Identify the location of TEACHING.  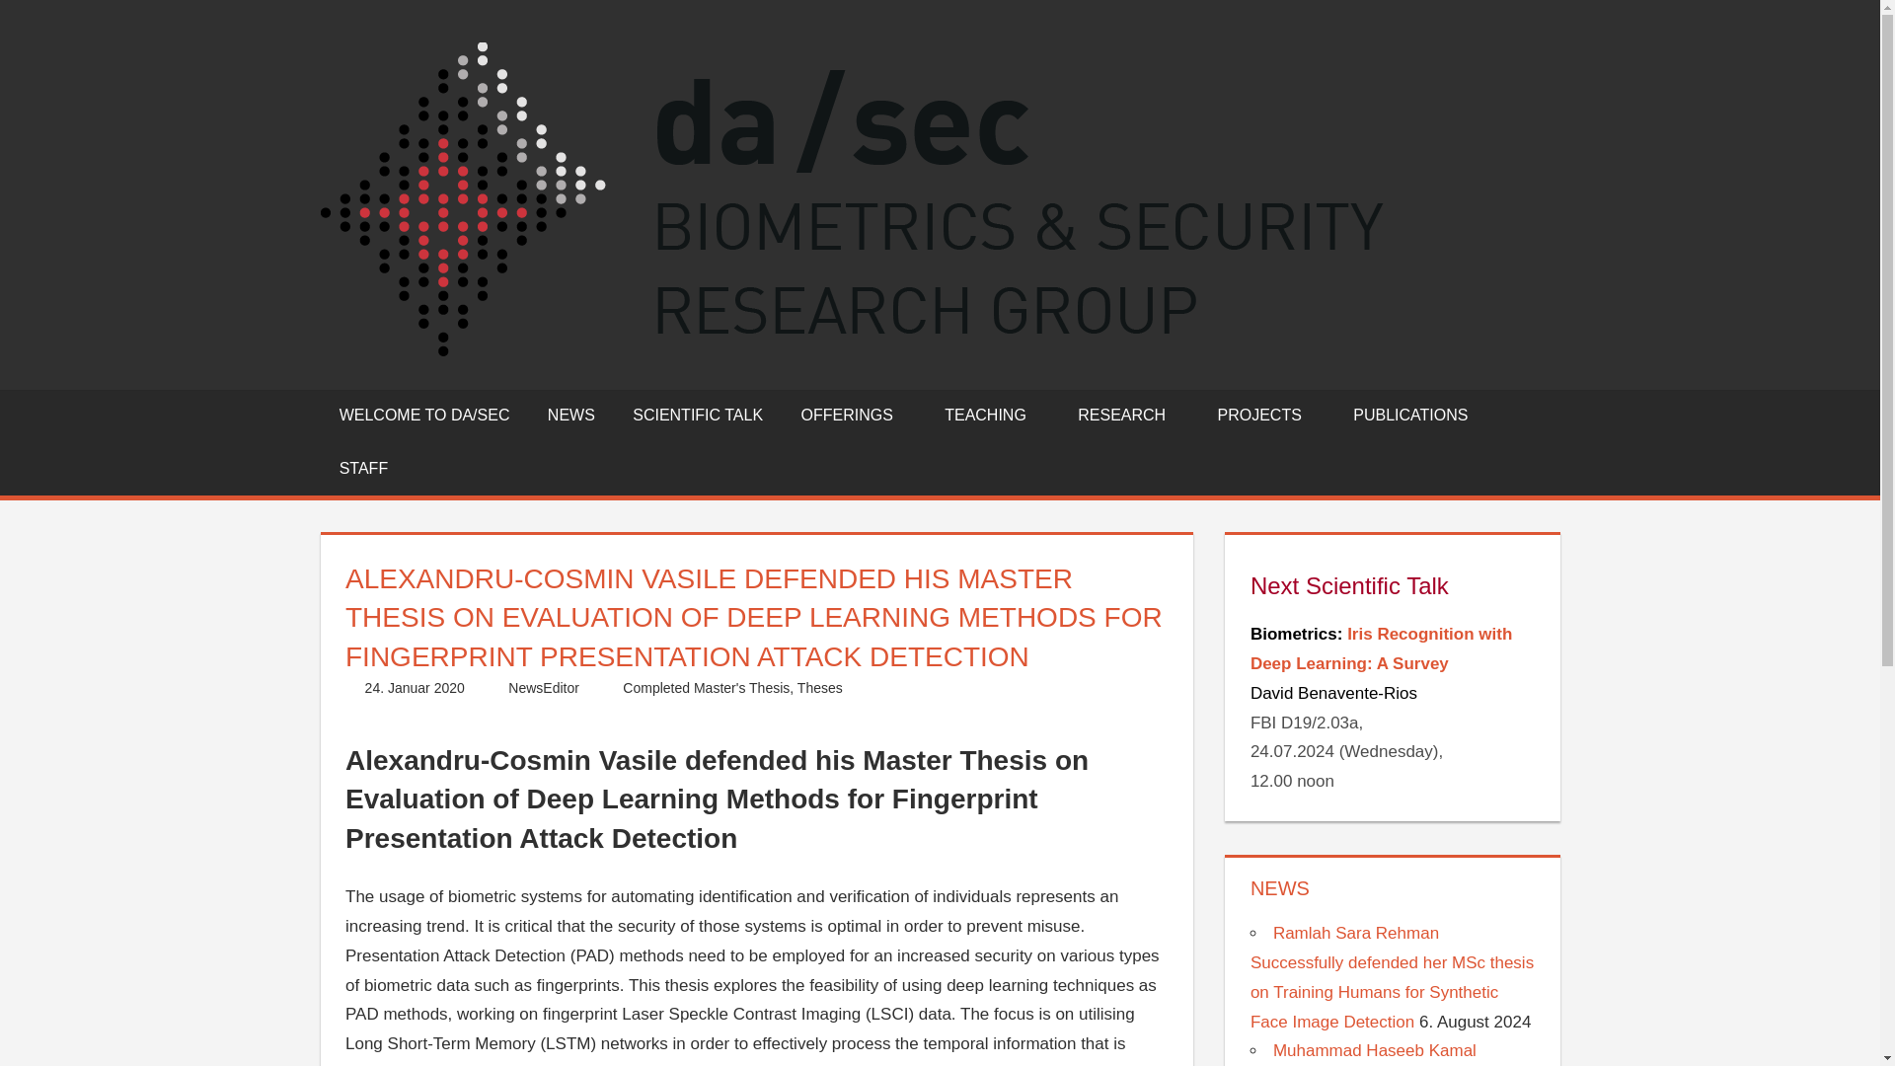
(993, 416).